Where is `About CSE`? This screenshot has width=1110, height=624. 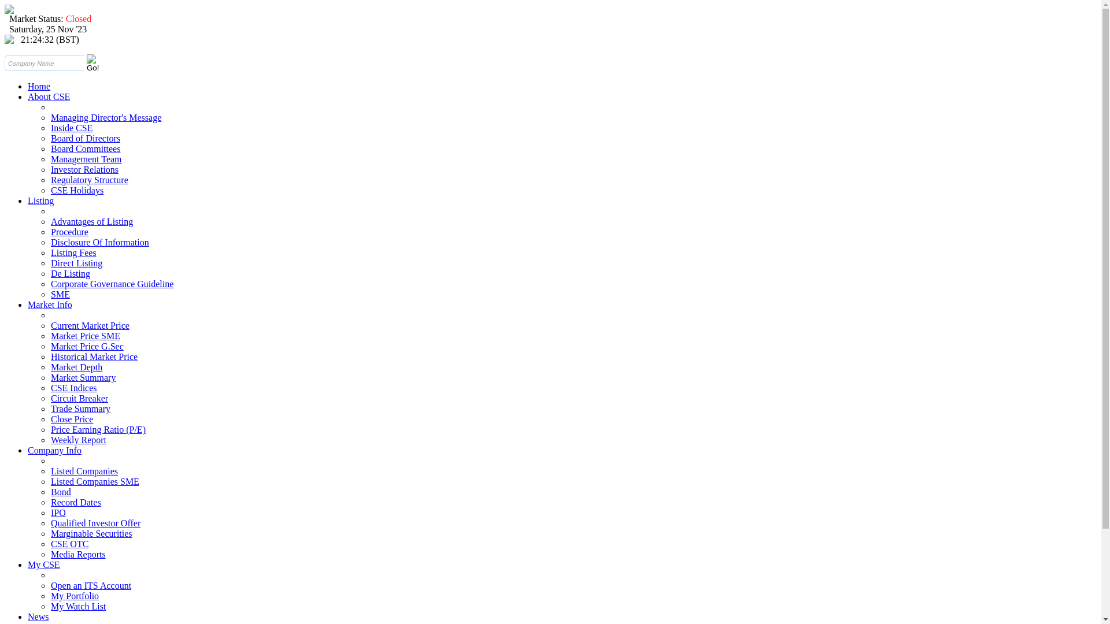
About CSE is located at coordinates (49, 97).